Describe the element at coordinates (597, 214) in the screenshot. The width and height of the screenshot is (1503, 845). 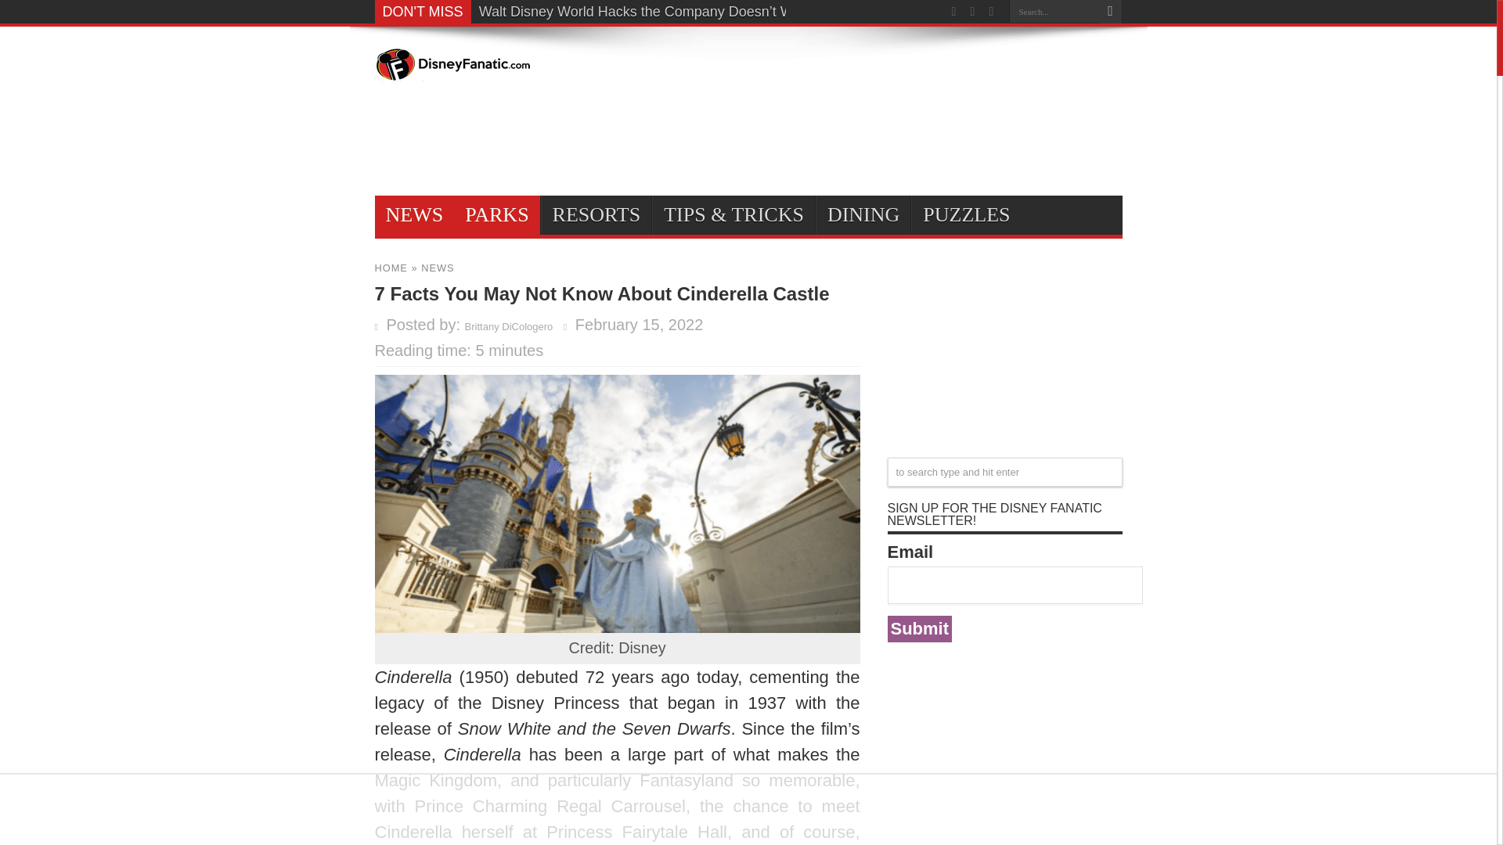
I see `RESORTS` at that location.